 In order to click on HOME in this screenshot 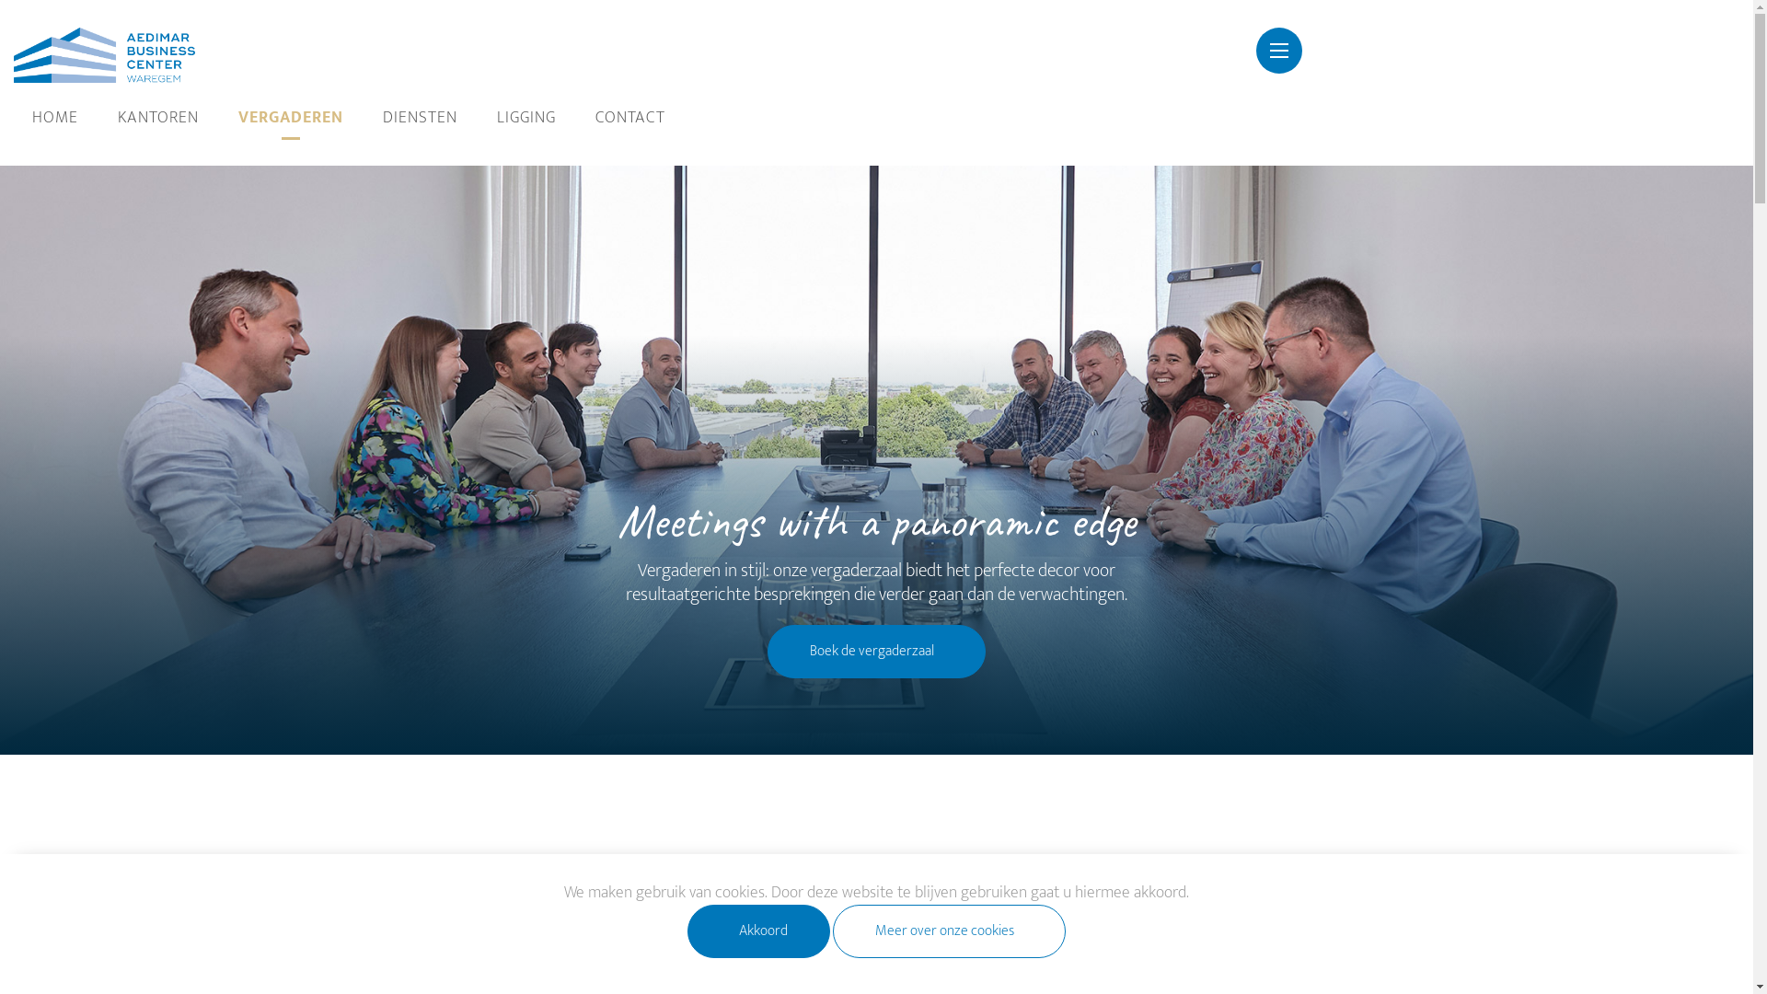, I will do `click(55, 118)`.